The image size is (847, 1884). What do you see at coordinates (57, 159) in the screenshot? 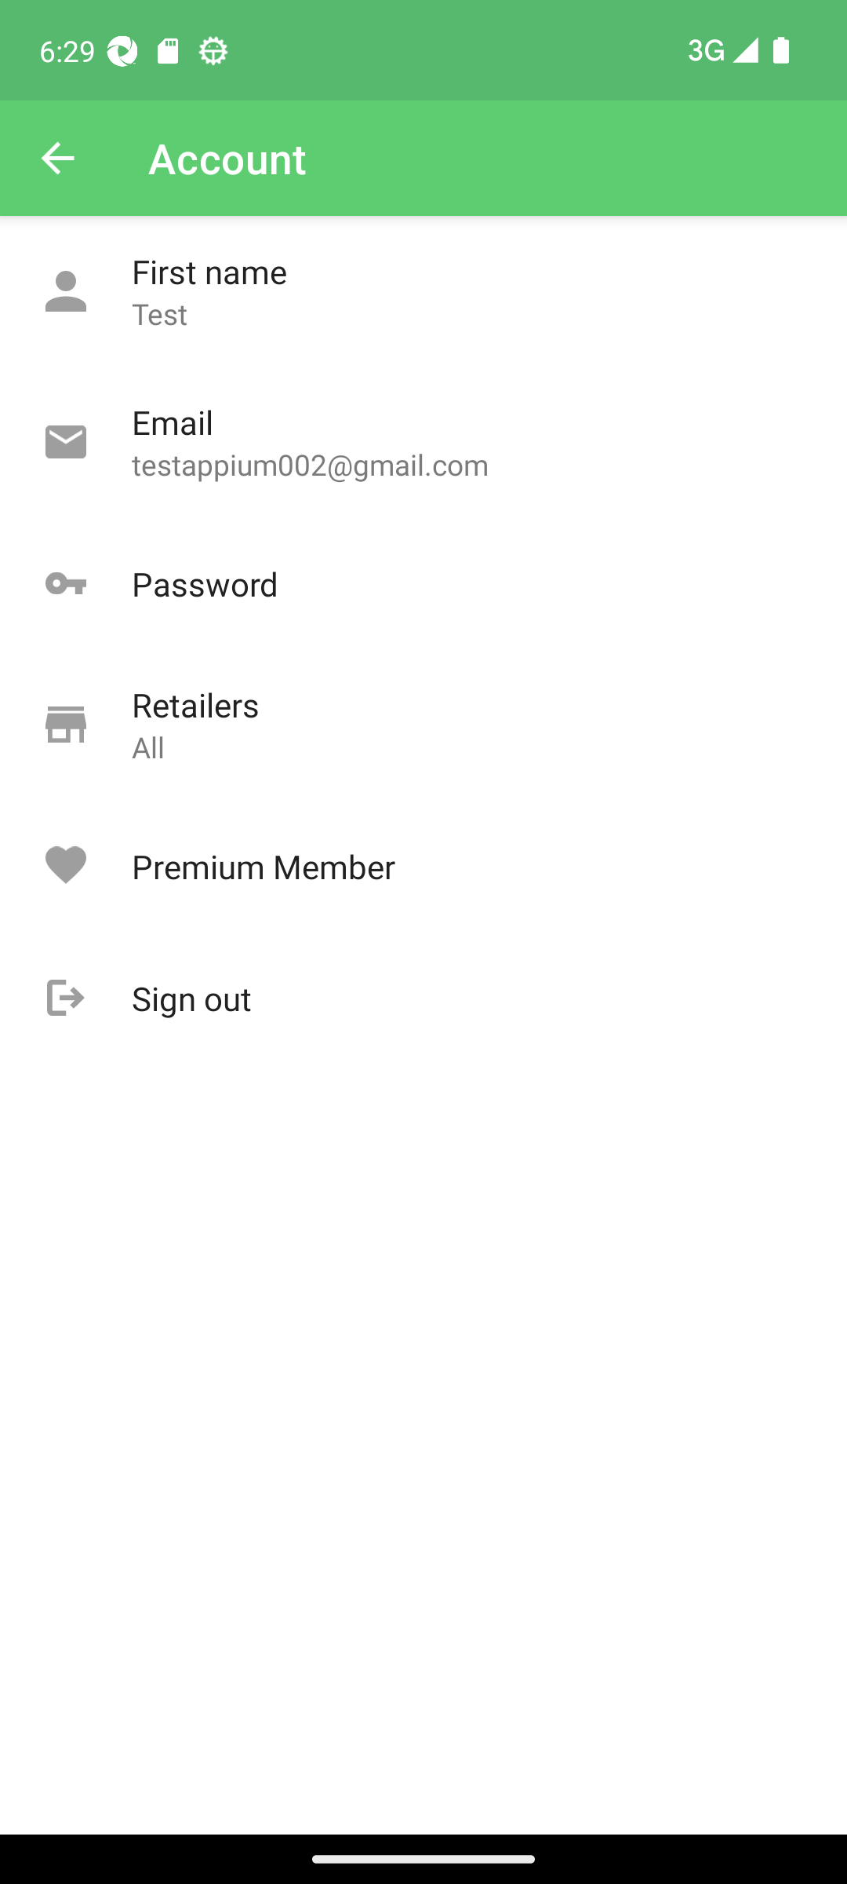
I see `Navigate up` at bounding box center [57, 159].